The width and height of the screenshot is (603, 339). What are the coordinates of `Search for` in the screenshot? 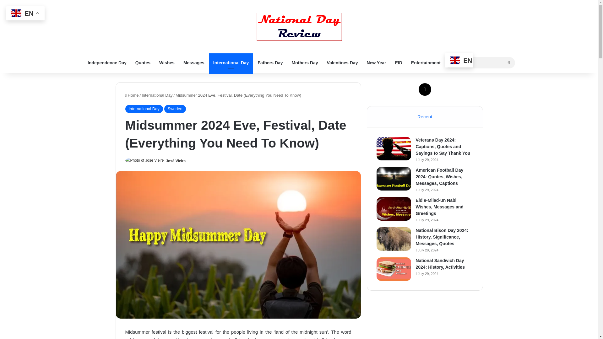 It's located at (480, 62).